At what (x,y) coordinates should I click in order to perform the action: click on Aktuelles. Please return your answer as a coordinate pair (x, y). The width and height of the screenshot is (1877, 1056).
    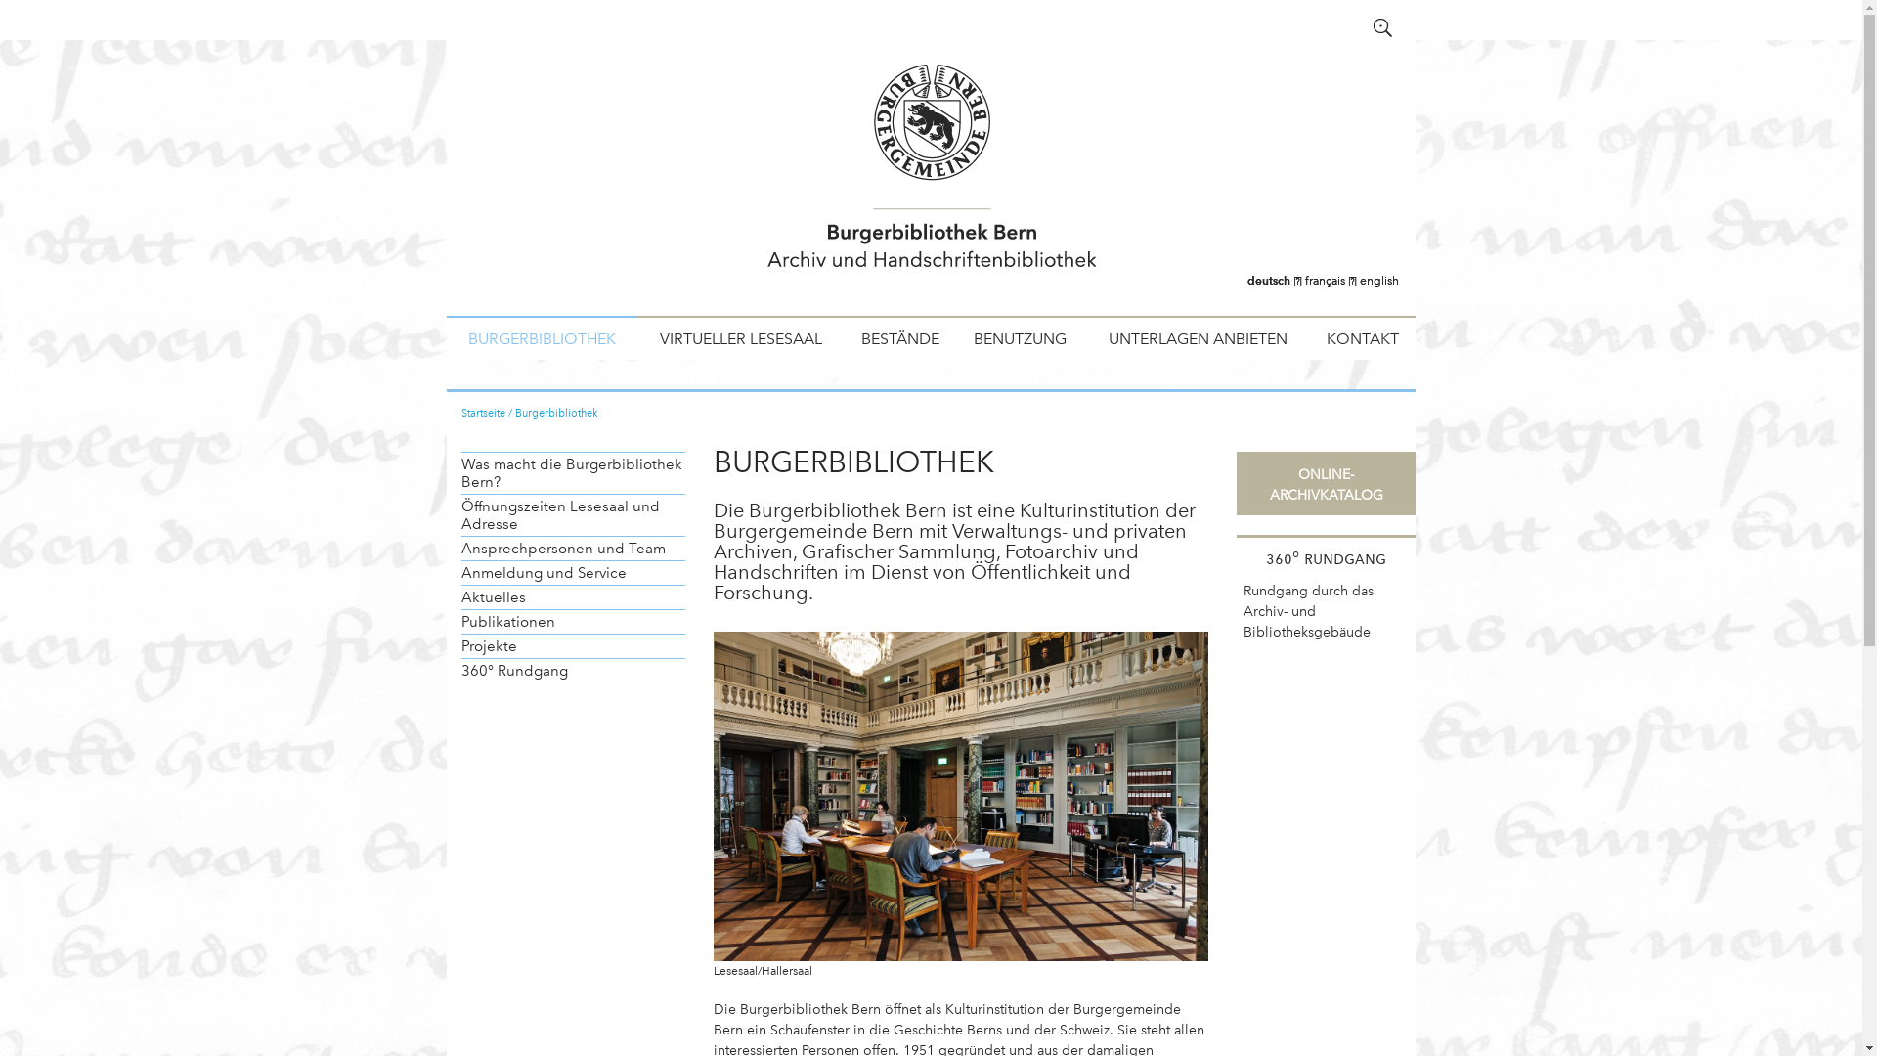
    Looking at the image, I should click on (573, 596).